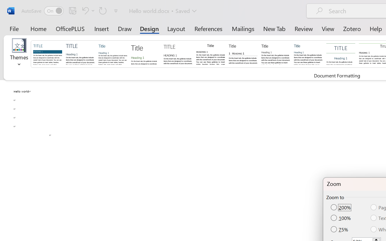  What do you see at coordinates (71, 11) in the screenshot?
I see `Quick Access Toolbar` at bounding box center [71, 11].